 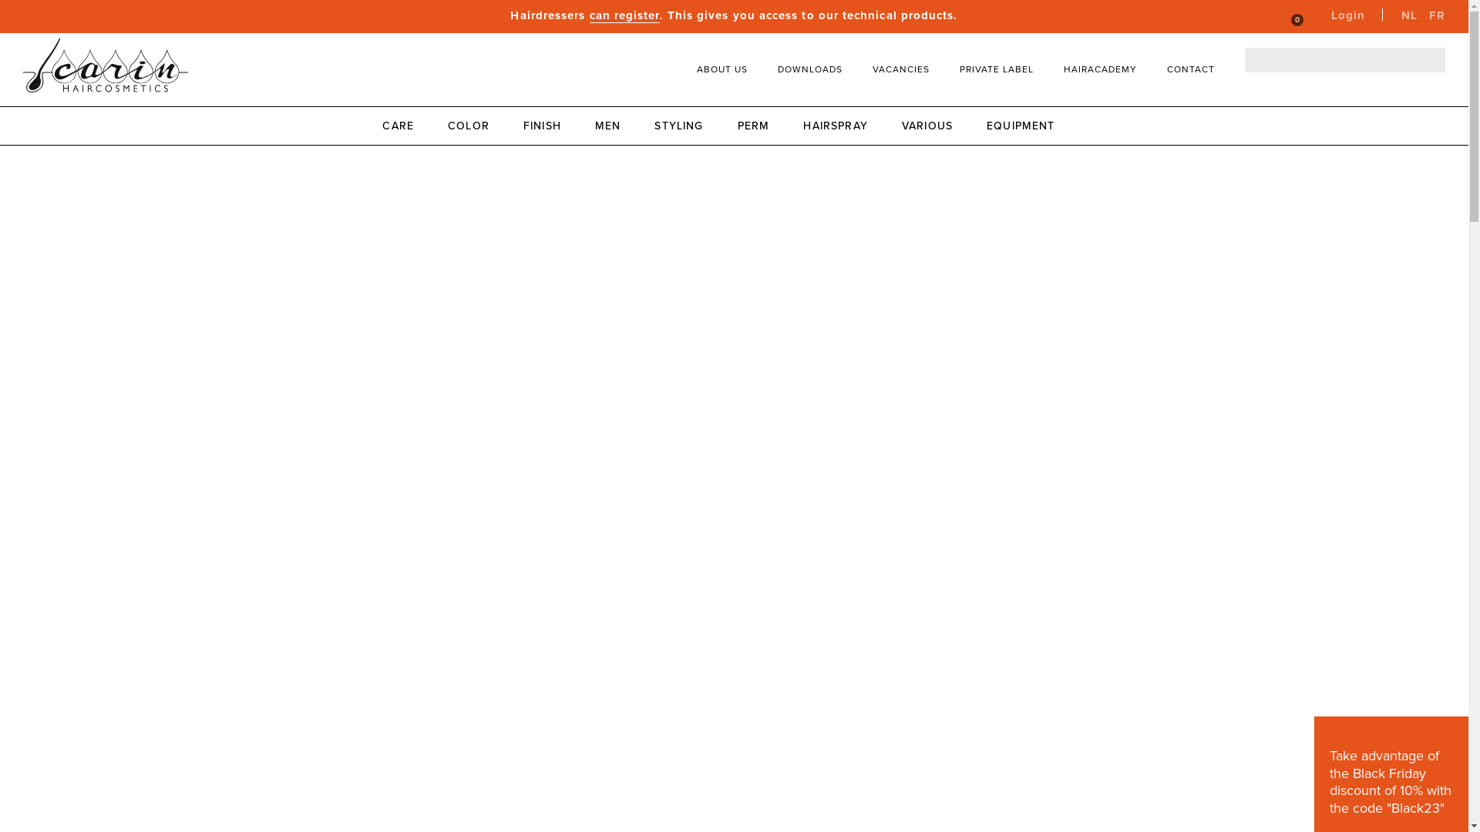 I want to click on Close, so click(x=1451, y=733).